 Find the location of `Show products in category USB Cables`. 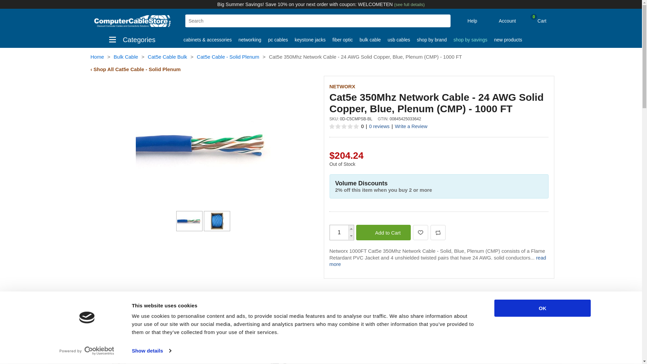

Show products in category USB Cables is located at coordinates (399, 40).